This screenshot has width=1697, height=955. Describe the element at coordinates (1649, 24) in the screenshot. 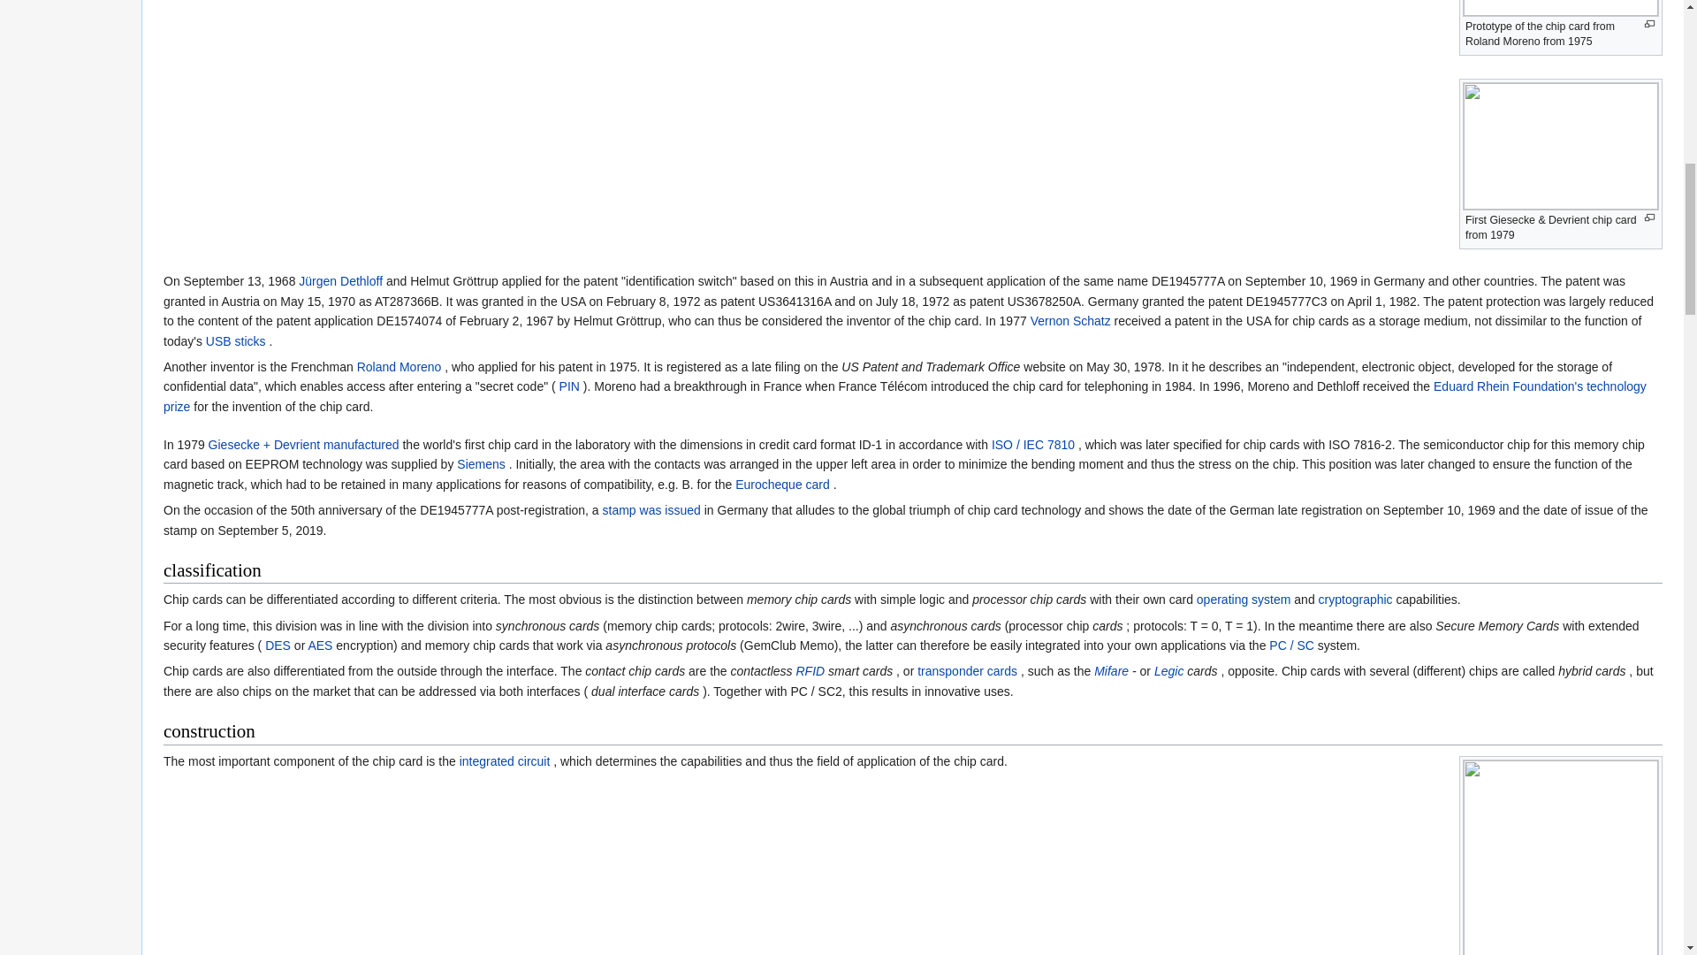

I see `and display information about the image` at that location.